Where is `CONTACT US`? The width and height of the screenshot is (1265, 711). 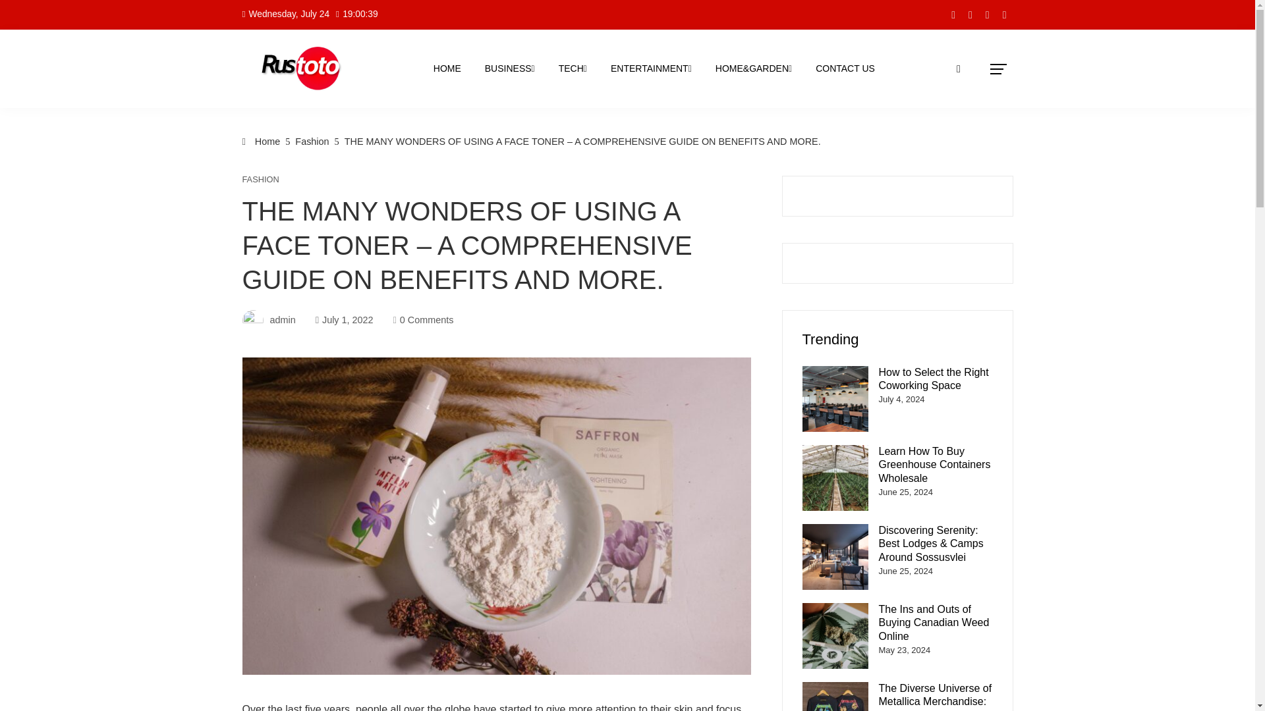
CONTACT US is located at coordinates (845, 68).